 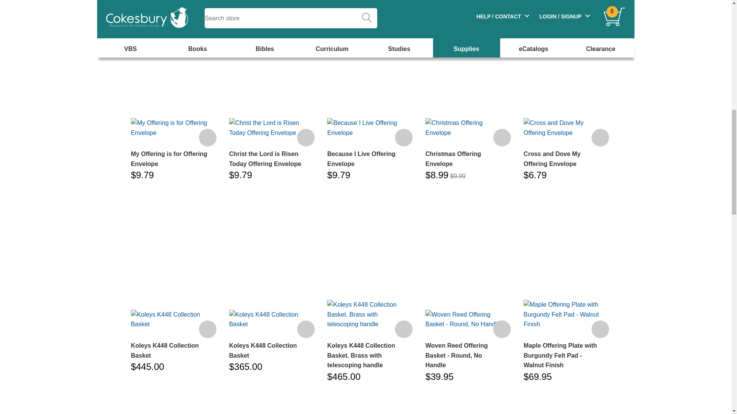 I want to click on Add To Cart, so click(x=502, y=137).